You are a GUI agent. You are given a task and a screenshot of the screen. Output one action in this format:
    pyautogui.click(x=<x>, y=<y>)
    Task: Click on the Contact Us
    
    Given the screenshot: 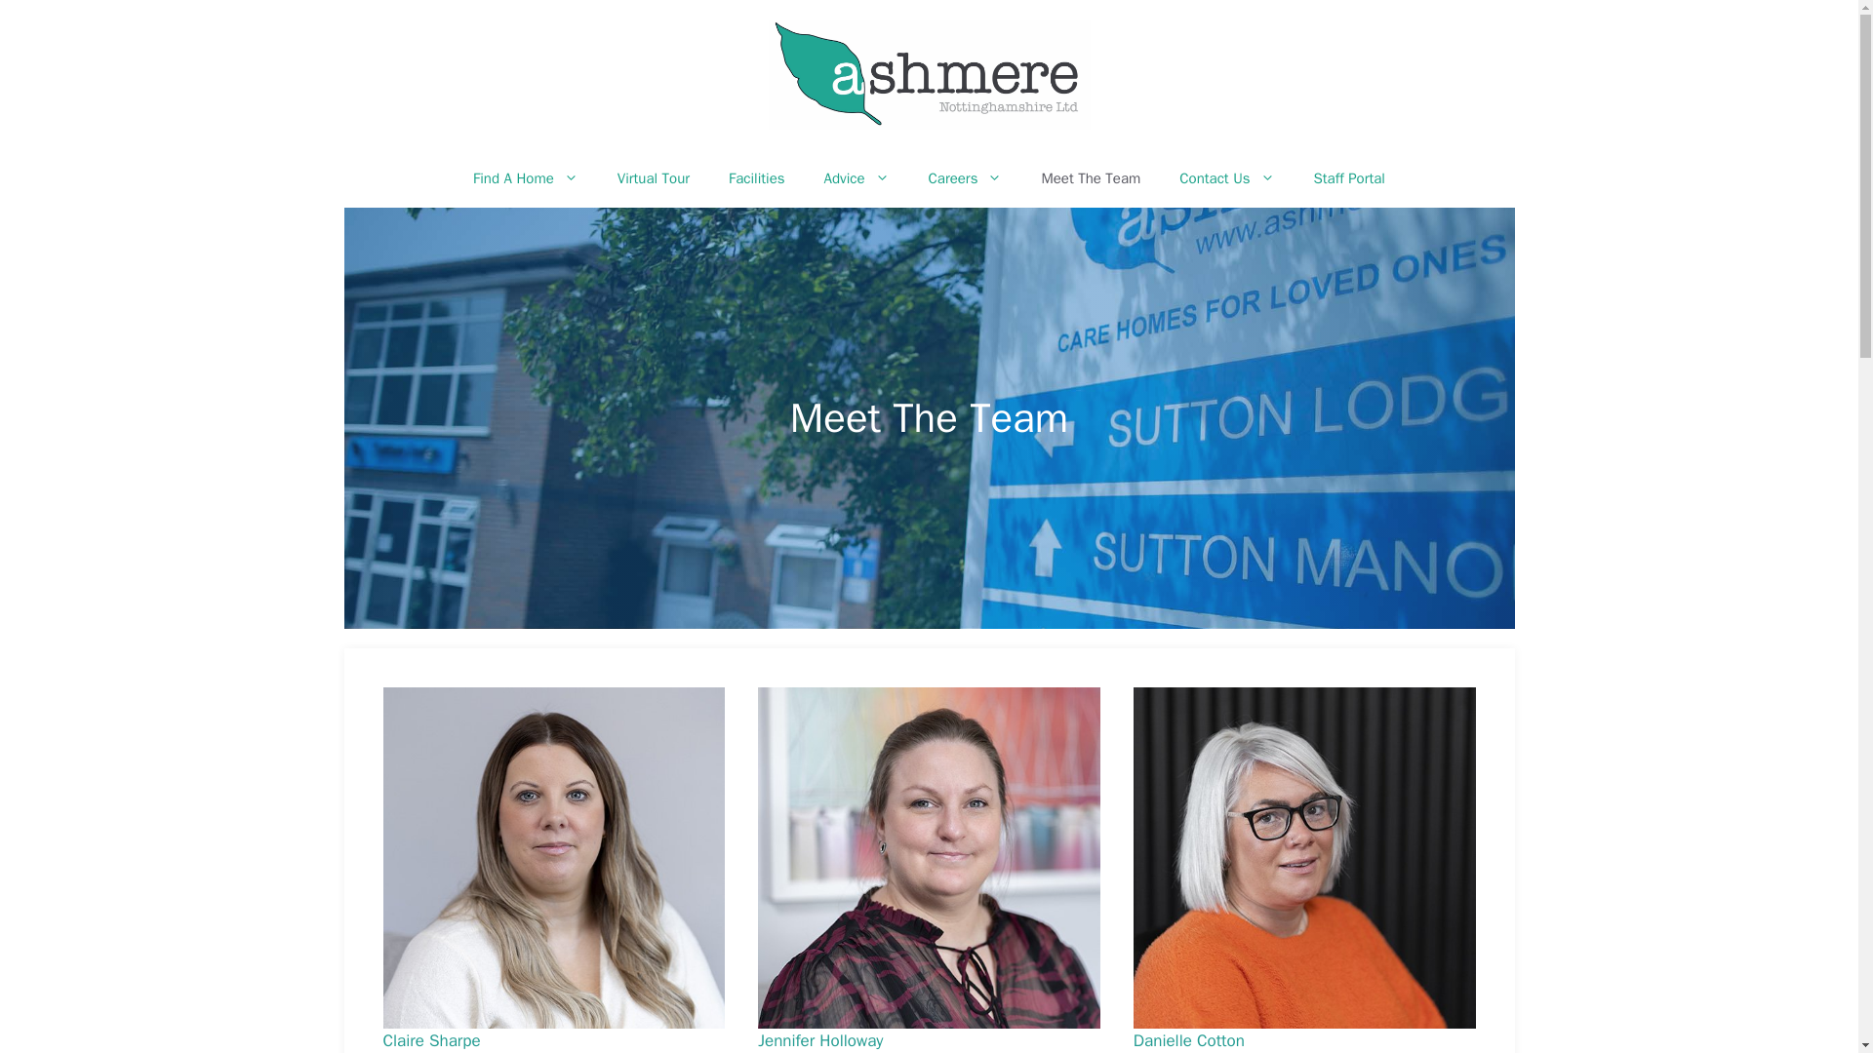 What is the action you would take?
    pyautogui.click(x=1226, y=177)
    